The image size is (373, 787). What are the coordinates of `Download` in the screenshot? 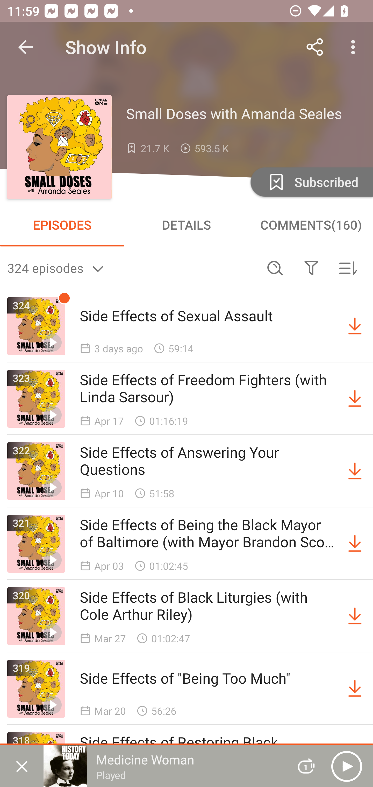 It's located at (355, 544).